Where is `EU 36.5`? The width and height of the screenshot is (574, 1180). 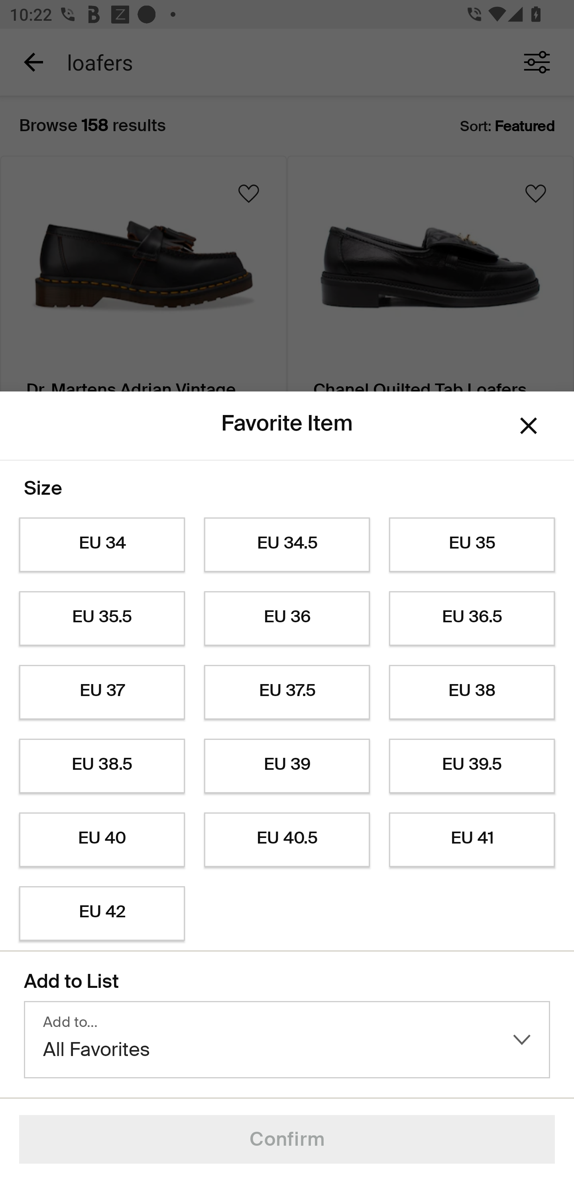 EU 36.5 is located at coordinates (472, 619).